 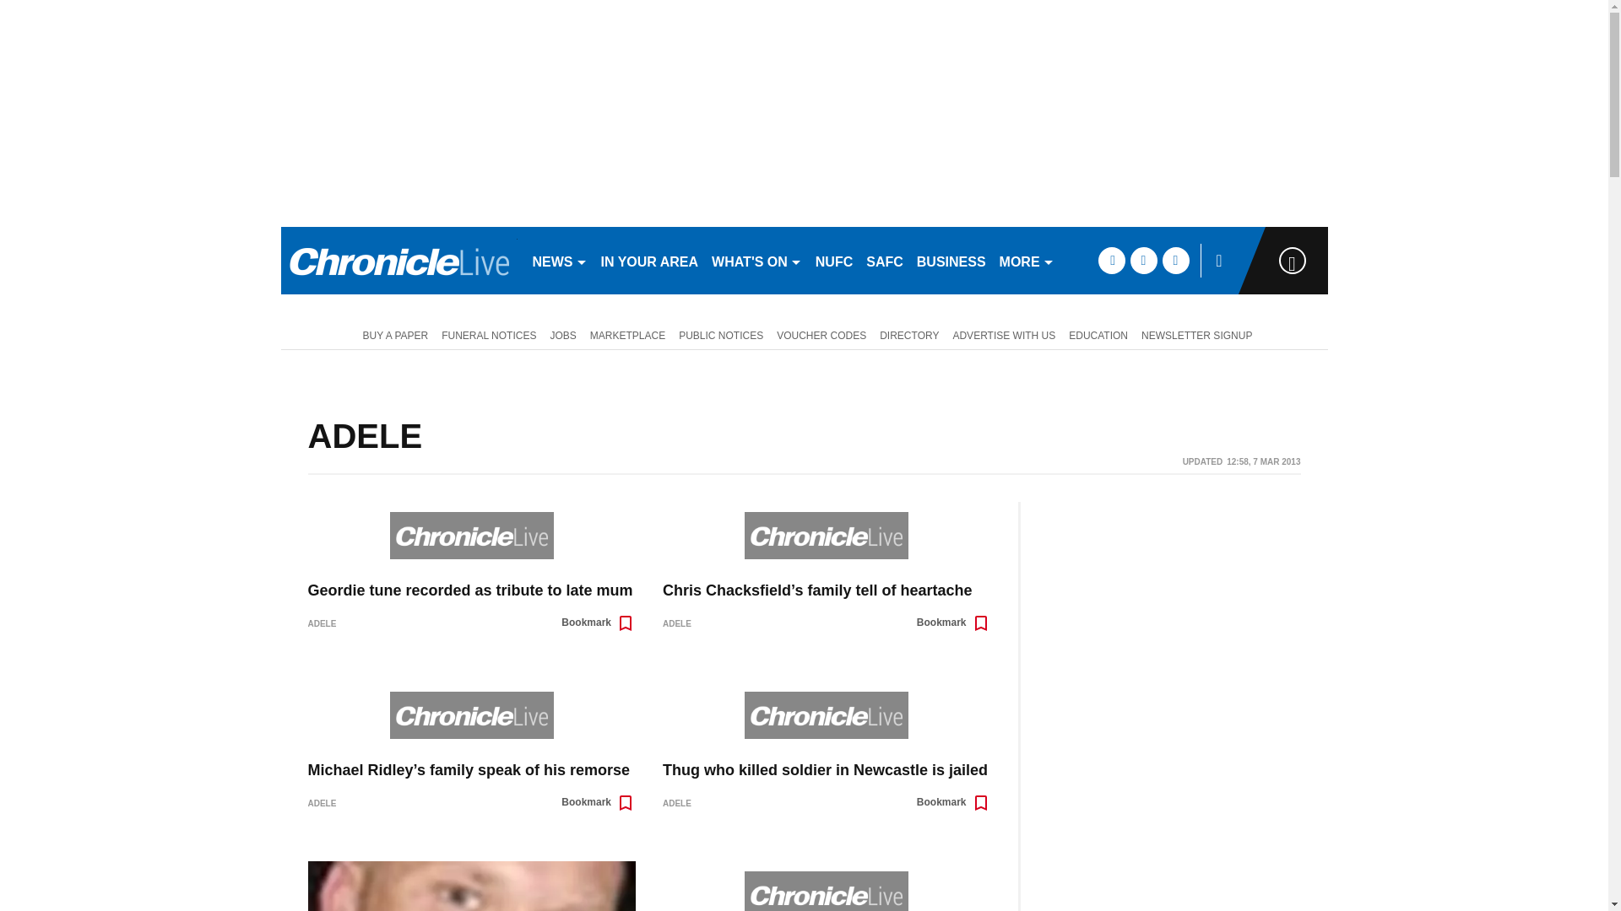 What do you see at coordinates (650, 260) in the screenshot?
I see `IN YOUR AREA` at bounding box center [650, 260].